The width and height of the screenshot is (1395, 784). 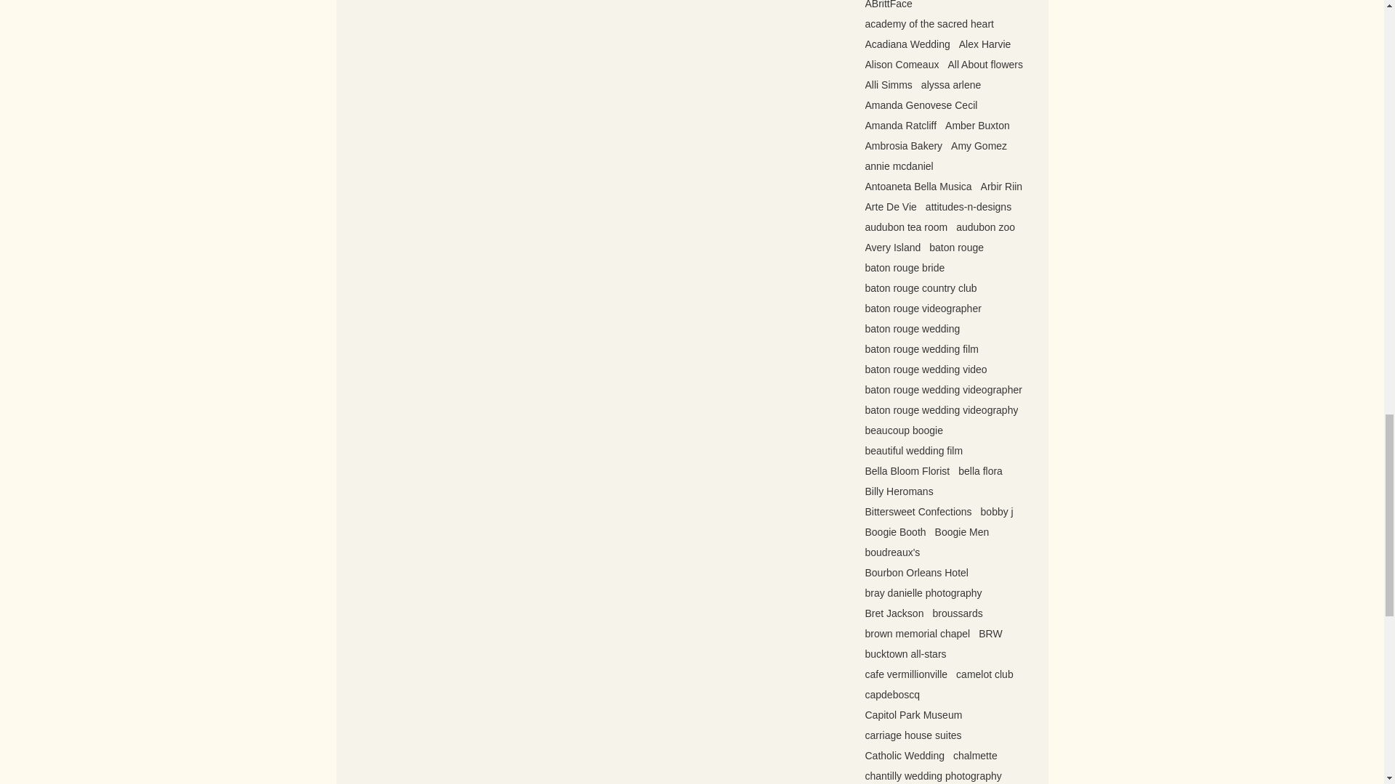 I want to click on Acadiana Wedding, so click(x=907, y=44).